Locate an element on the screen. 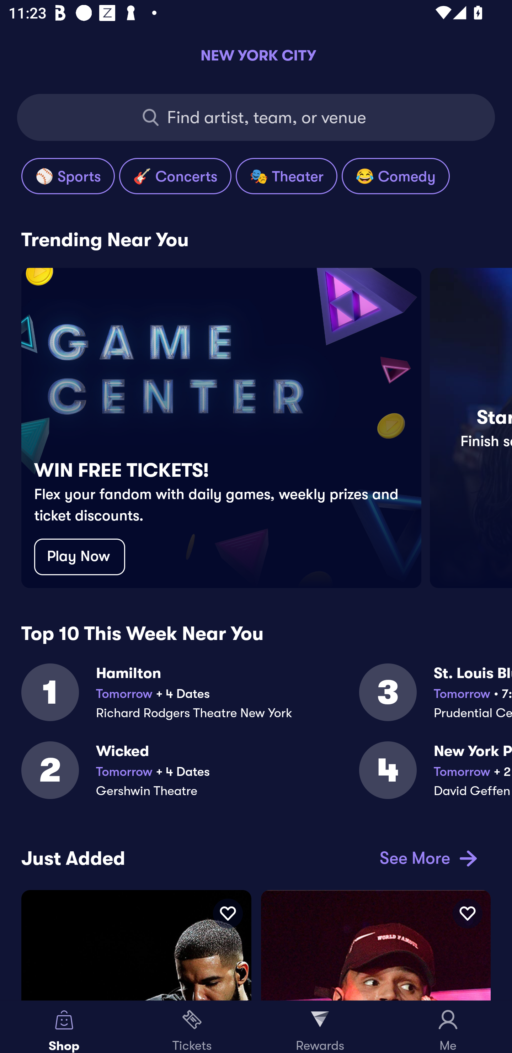 Image resolution: width=512 pixels, height=1053 pixels. 😂 Comedy is located at coordinates (395, 176).